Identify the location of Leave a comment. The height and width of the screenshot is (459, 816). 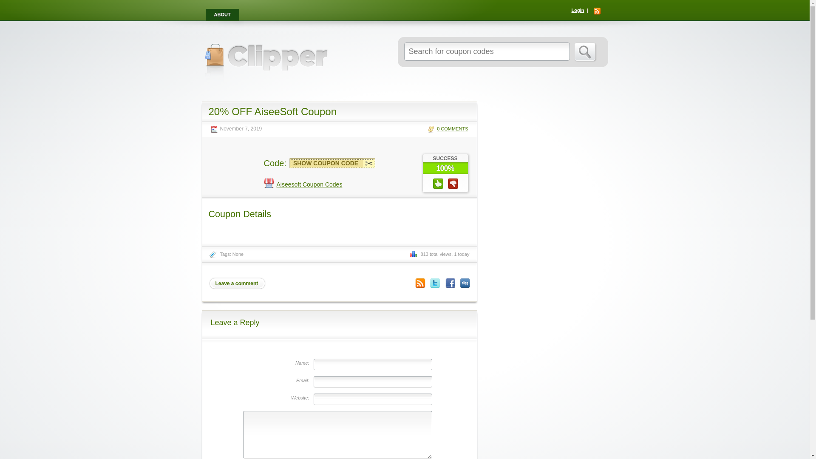
(237, 283).